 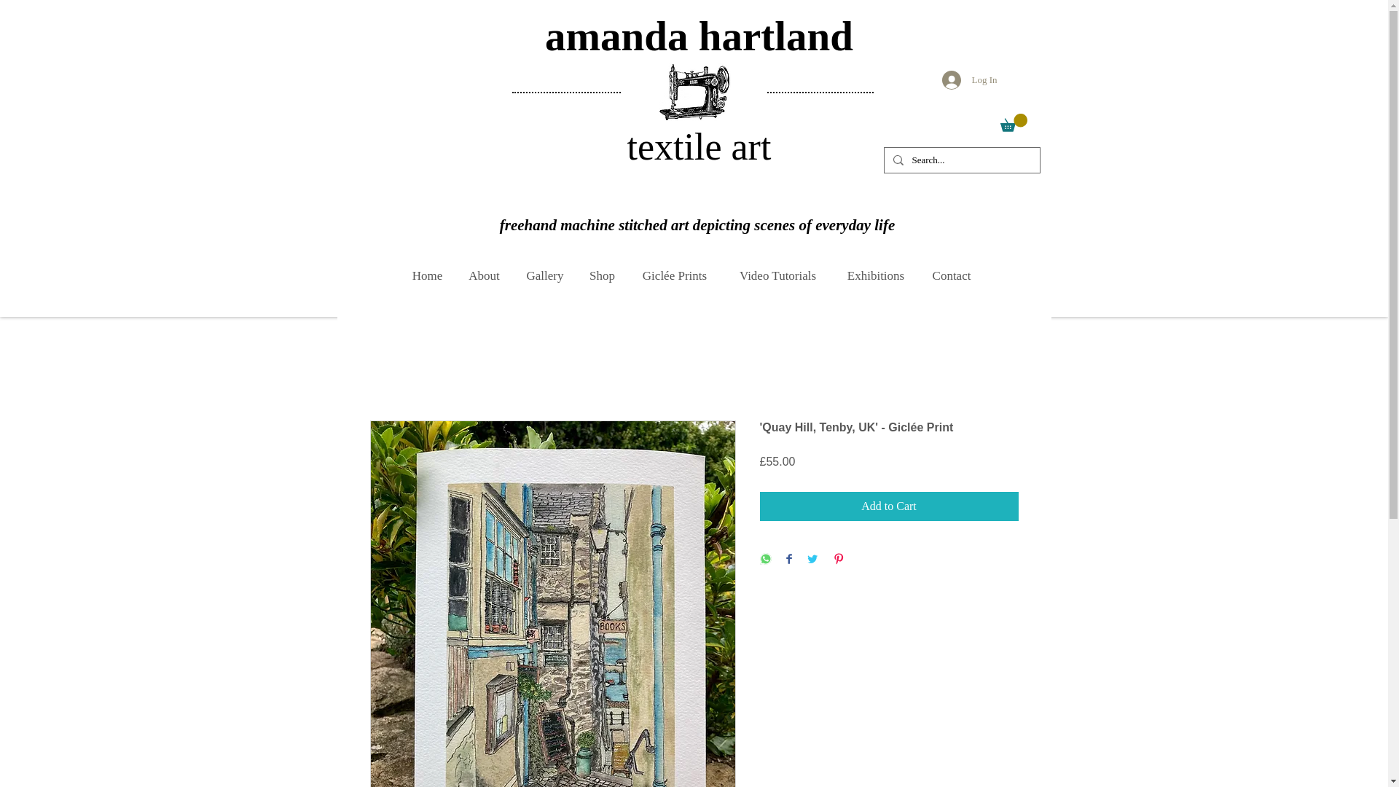 I want to click on Log In, so click(x=969, y=79).